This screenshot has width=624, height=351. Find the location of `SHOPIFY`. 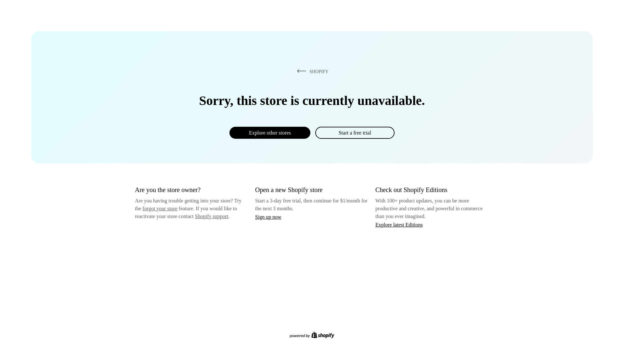

SHOPIFY is located at coordinates (311, 71).